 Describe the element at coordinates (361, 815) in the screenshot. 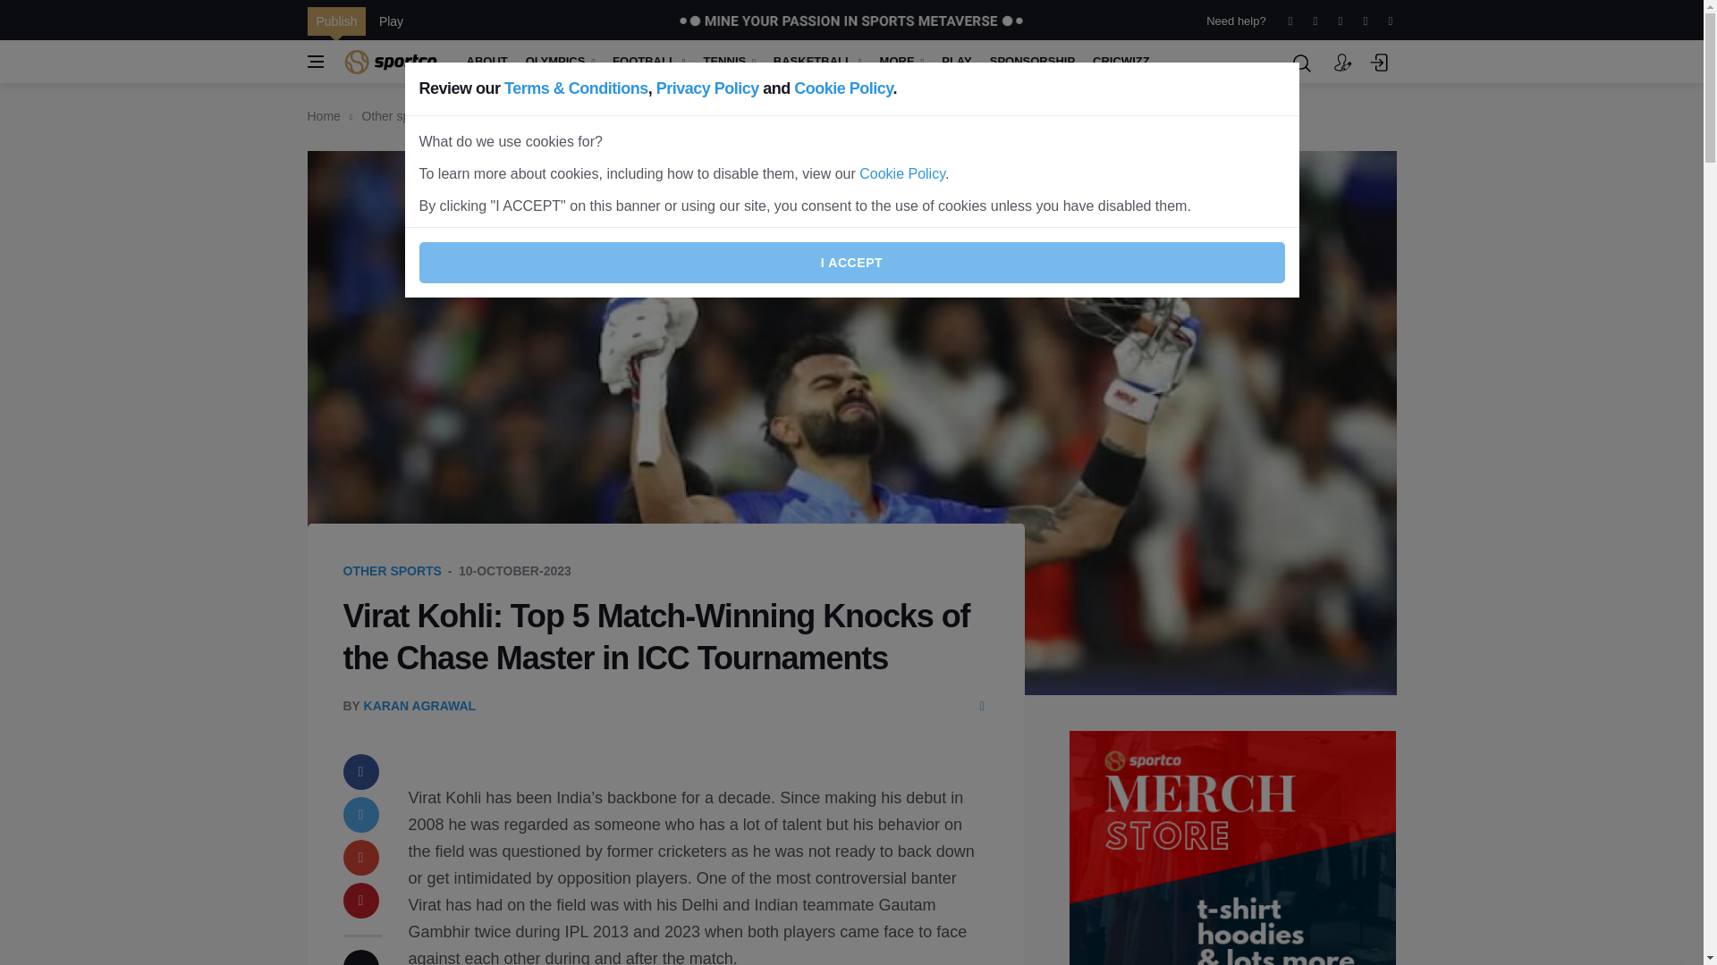

I see `twitter` at that location.